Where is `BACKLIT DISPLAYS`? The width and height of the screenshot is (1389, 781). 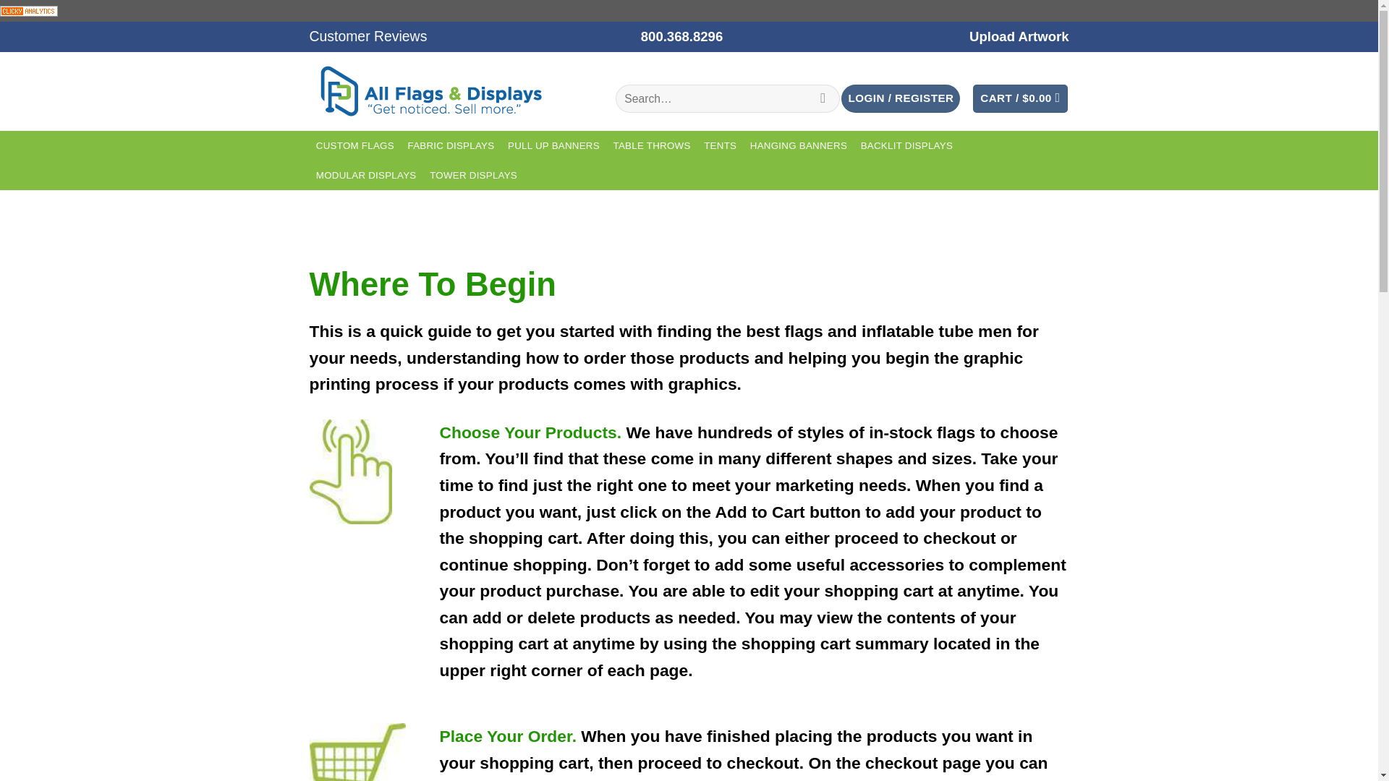 BACKLIT DISPLAYS is located at coordinates (906, 146).